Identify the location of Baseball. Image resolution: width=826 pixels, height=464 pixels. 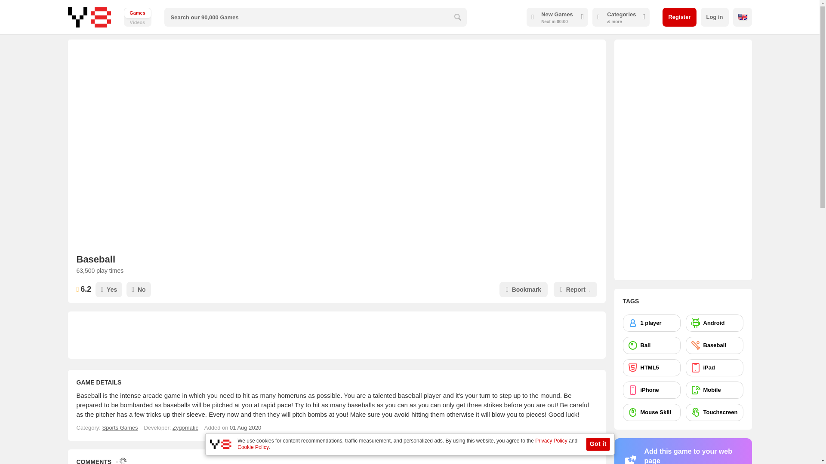
(714, 345).